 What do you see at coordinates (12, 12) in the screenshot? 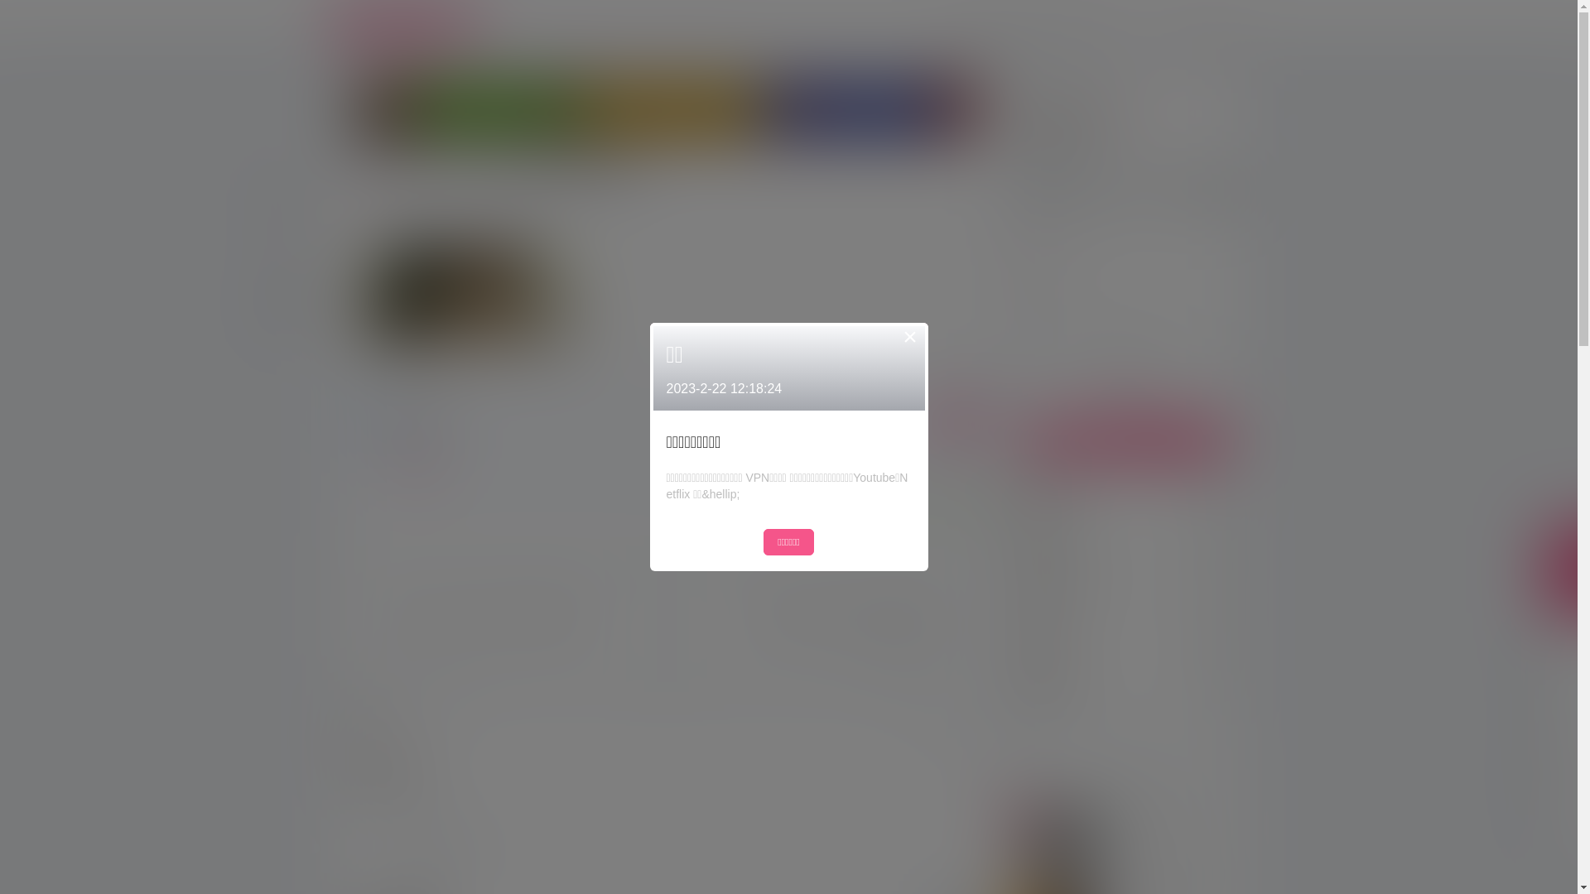
I see `ok` at bounding box center [12, 12].